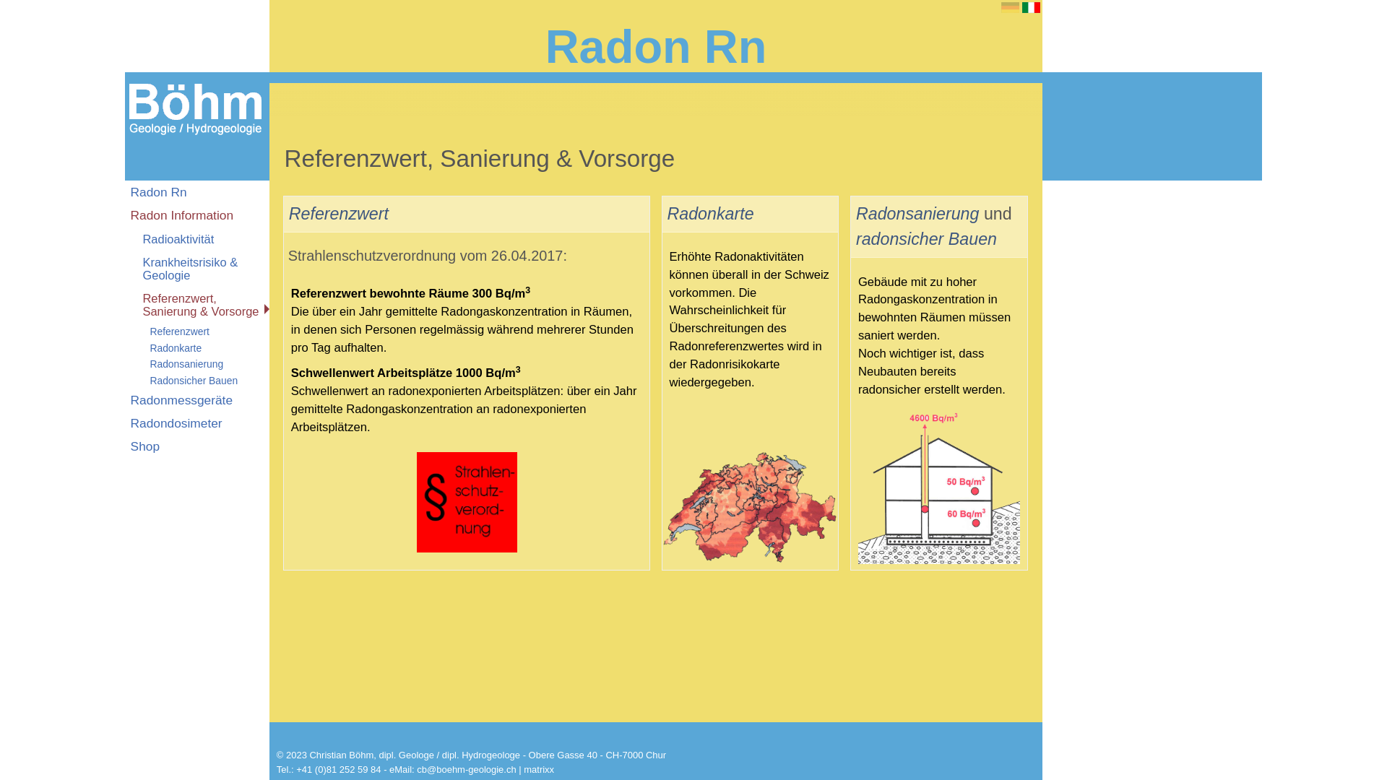 The height and width of the screenshot is (780, 1387). What do you see at coordinates (197, 305) in the screenshot?
I see `Referenzwert, Sanierung & Vorsorge` at bounding box center [197, 305].